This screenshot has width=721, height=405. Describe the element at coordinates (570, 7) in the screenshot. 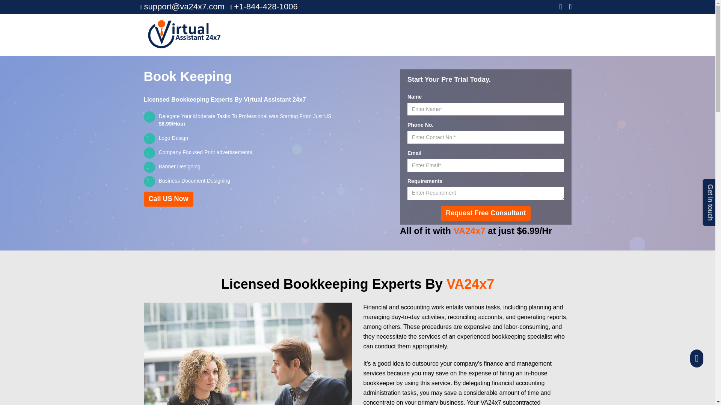

I see `Linkedin` at that location.